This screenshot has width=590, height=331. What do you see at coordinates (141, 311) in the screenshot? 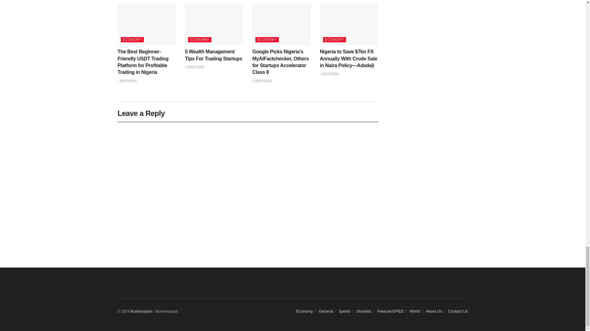
I see `Businesspost` at bounding box center [141, 311].